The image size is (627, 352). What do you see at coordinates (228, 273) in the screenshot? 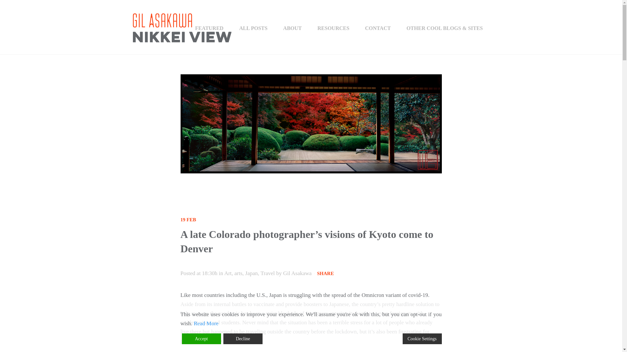
I see `Art` at bounding box center [228, 273].